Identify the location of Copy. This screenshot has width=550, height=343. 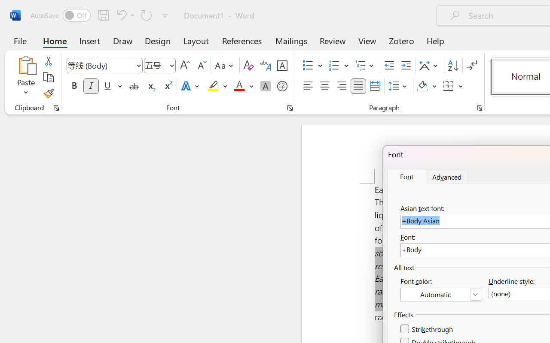
(48, 77).